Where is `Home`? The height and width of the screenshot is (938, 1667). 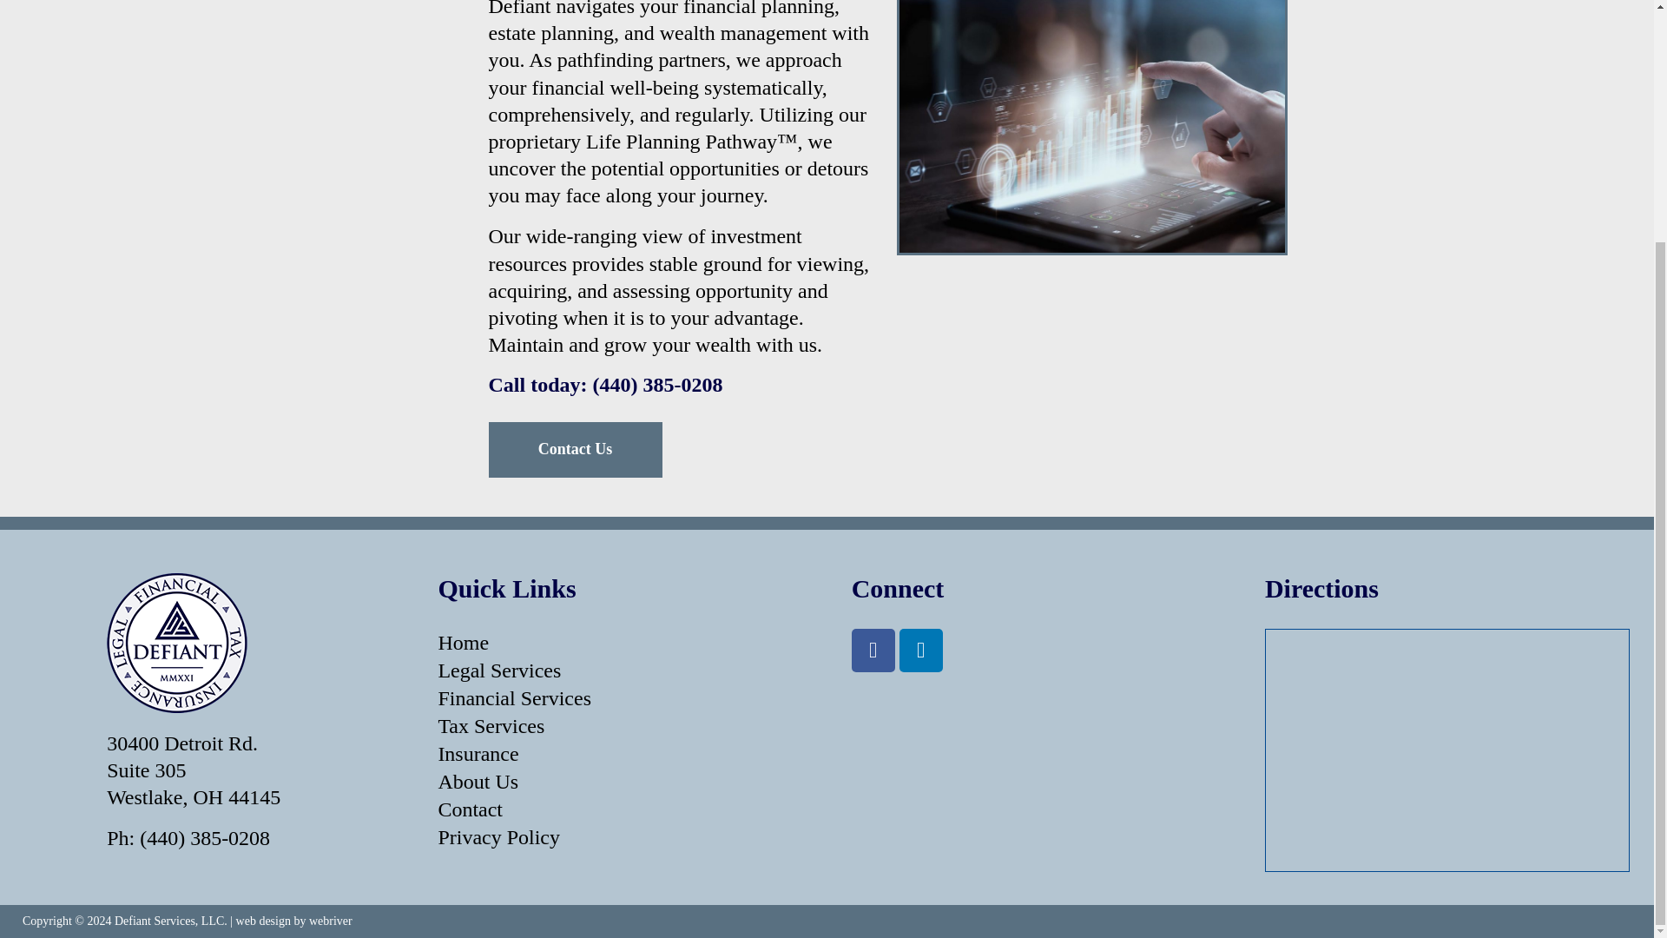 Home is located at coordinates (619, 643).